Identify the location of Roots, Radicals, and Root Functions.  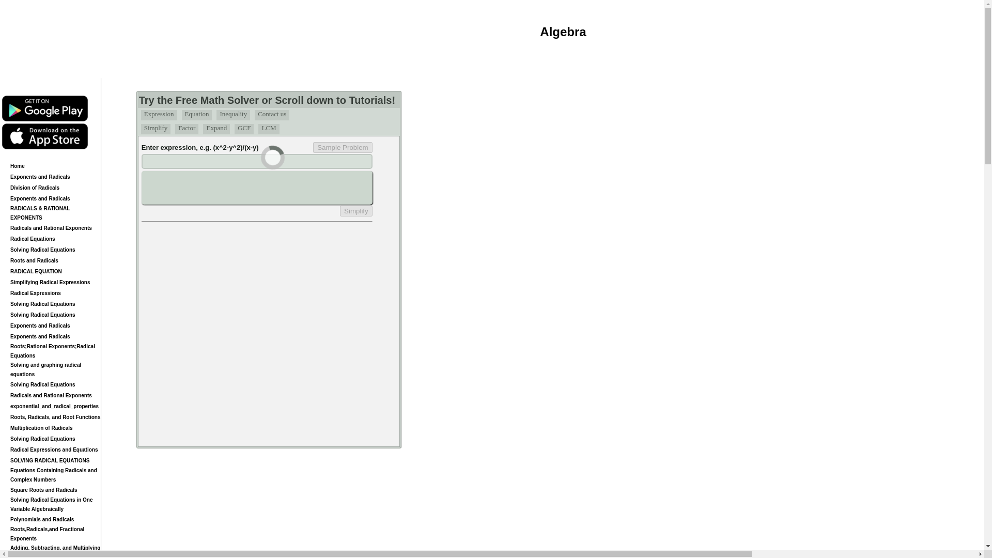
(55, 417).